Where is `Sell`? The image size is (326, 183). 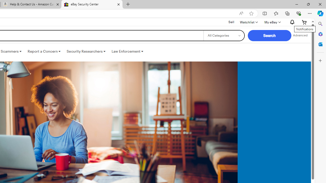
Sell is located at coordinates (231, 22).